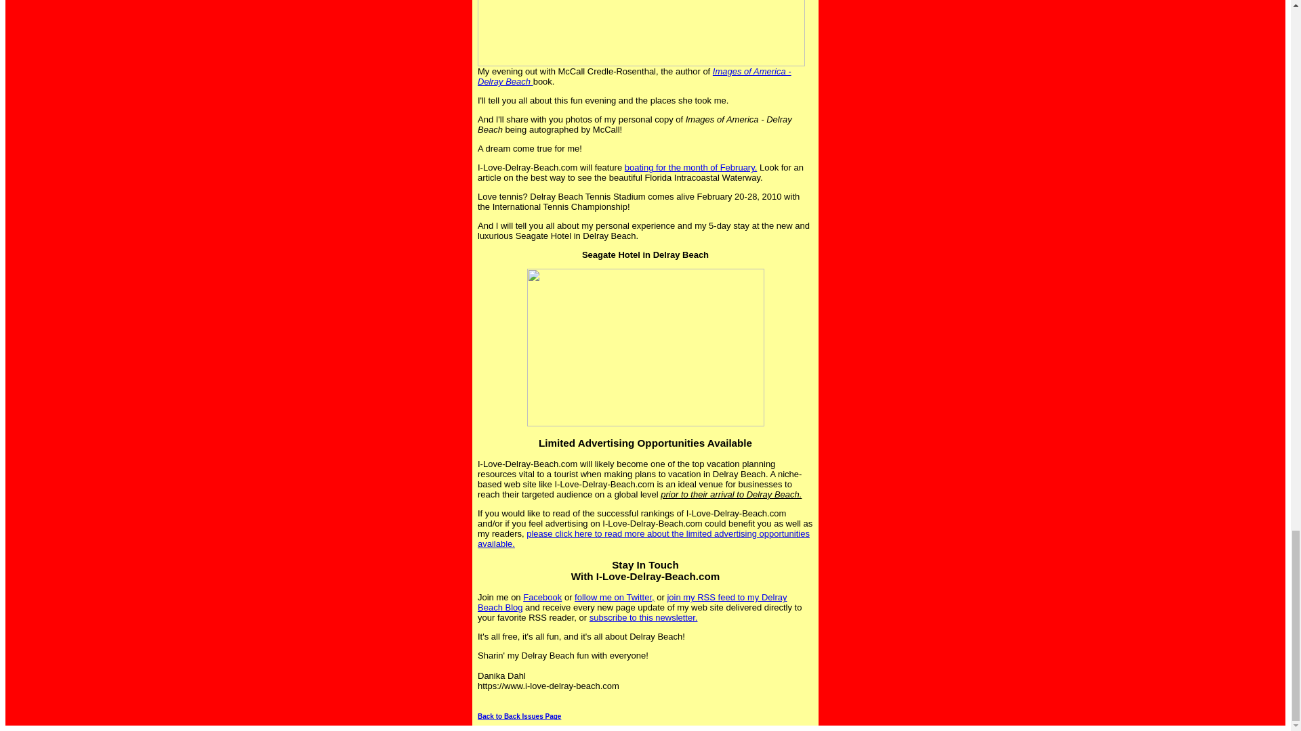 The height and width of the screenshot is (731, 1301). I want to click on boating for the month of February., so click(690, 167).